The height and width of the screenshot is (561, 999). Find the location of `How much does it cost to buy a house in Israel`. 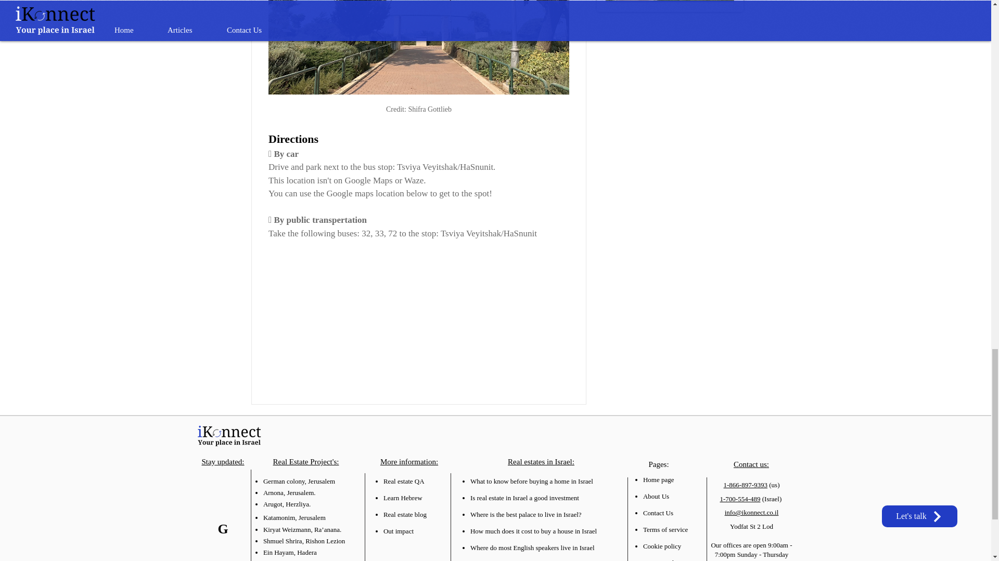

How much does it cost to buy a house in Israel is located at coordinates (533, 531).